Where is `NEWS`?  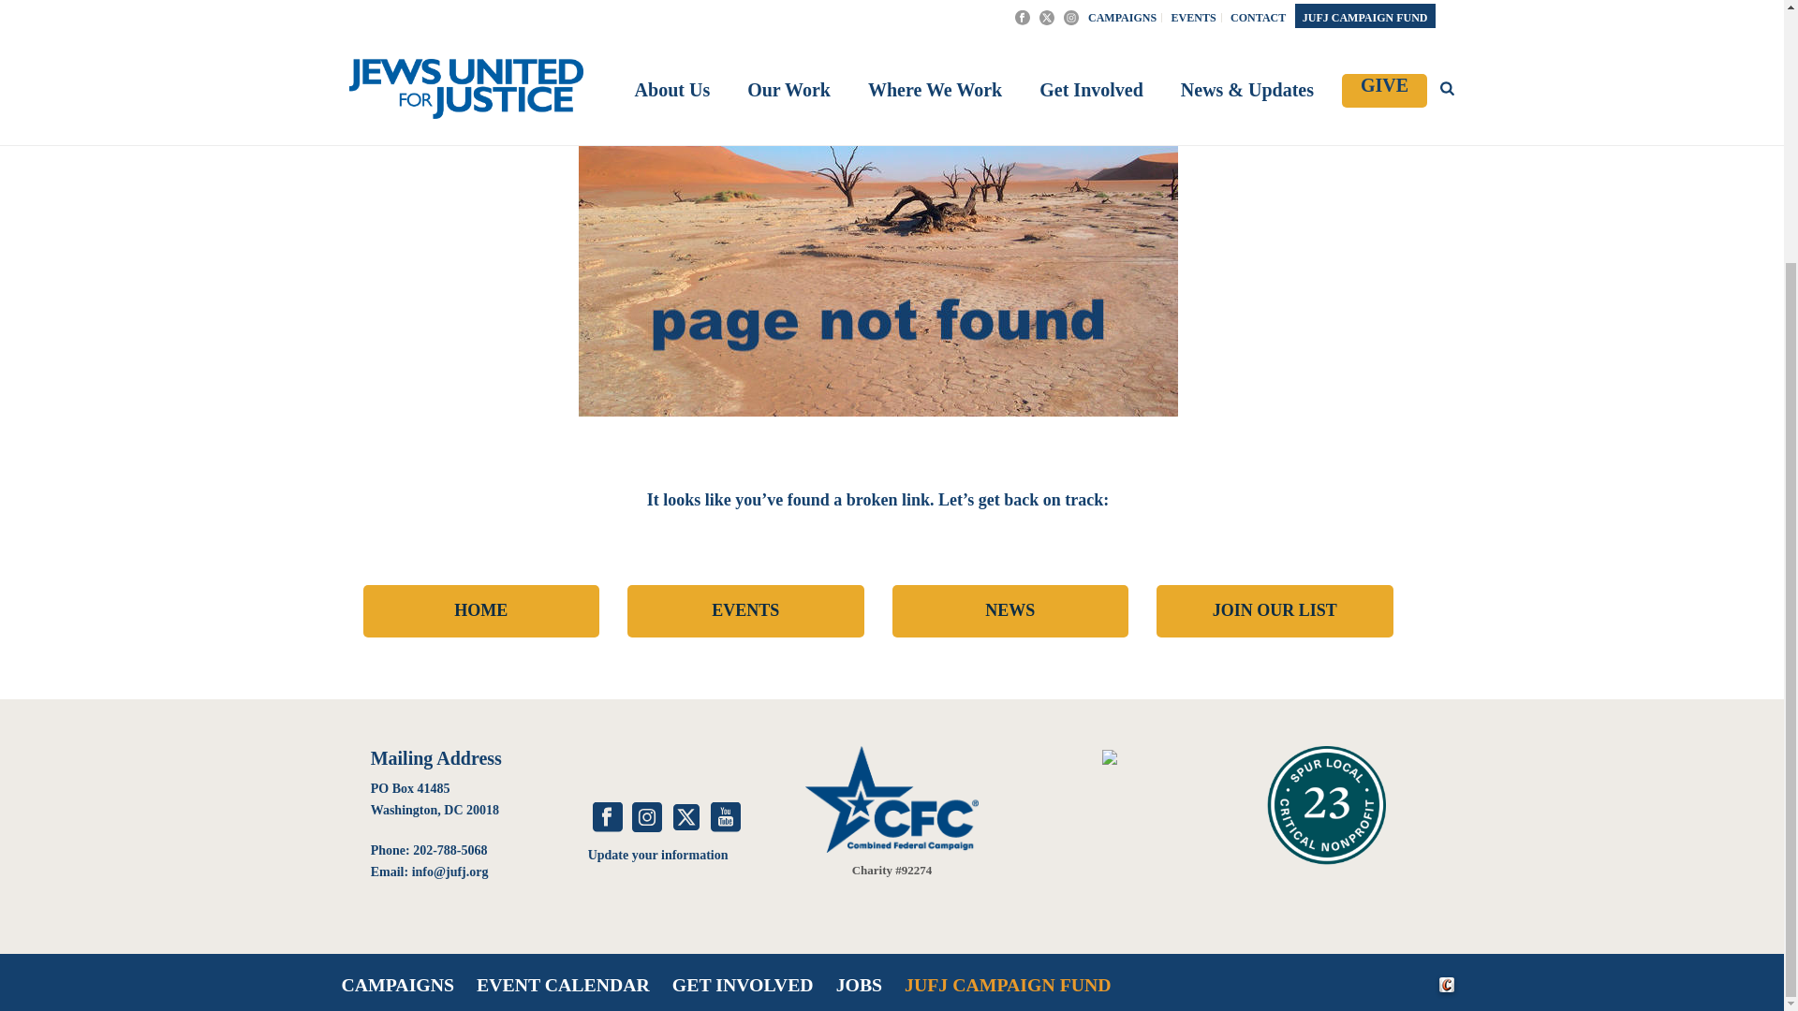 NEWS is located at coordinates (1010, 611).